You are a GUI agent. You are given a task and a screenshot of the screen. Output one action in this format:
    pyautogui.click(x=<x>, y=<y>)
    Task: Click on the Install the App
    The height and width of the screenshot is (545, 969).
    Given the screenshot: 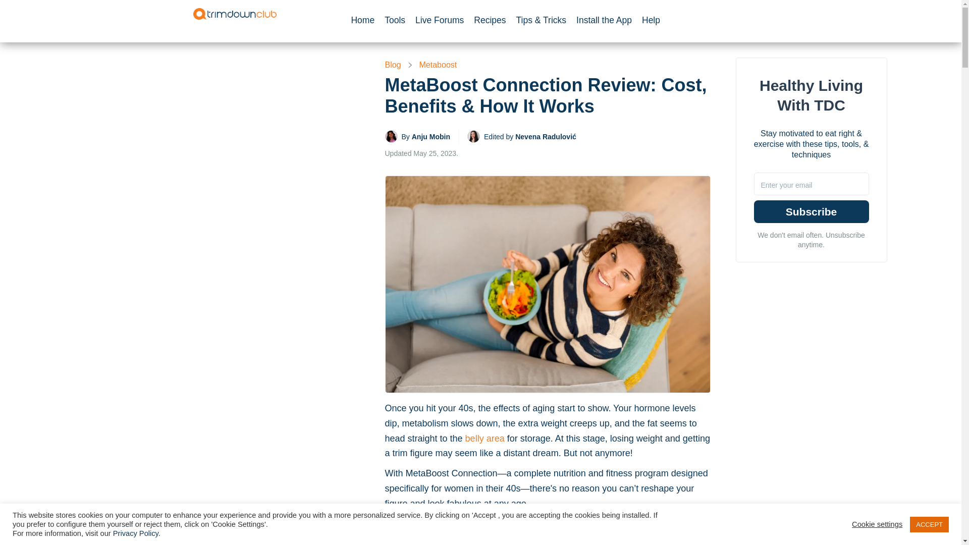 What is the action you would take?
    pyautogui.click(x=604, y=20)
    